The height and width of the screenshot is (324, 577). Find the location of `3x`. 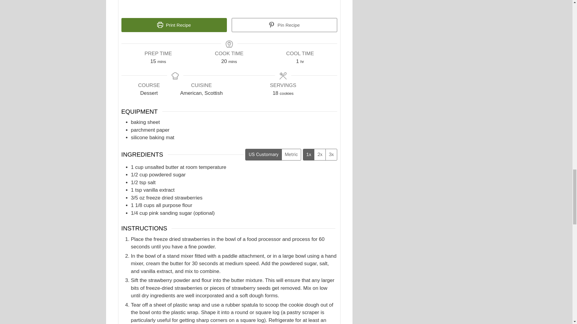

3x is located at coordinates (331, 154).